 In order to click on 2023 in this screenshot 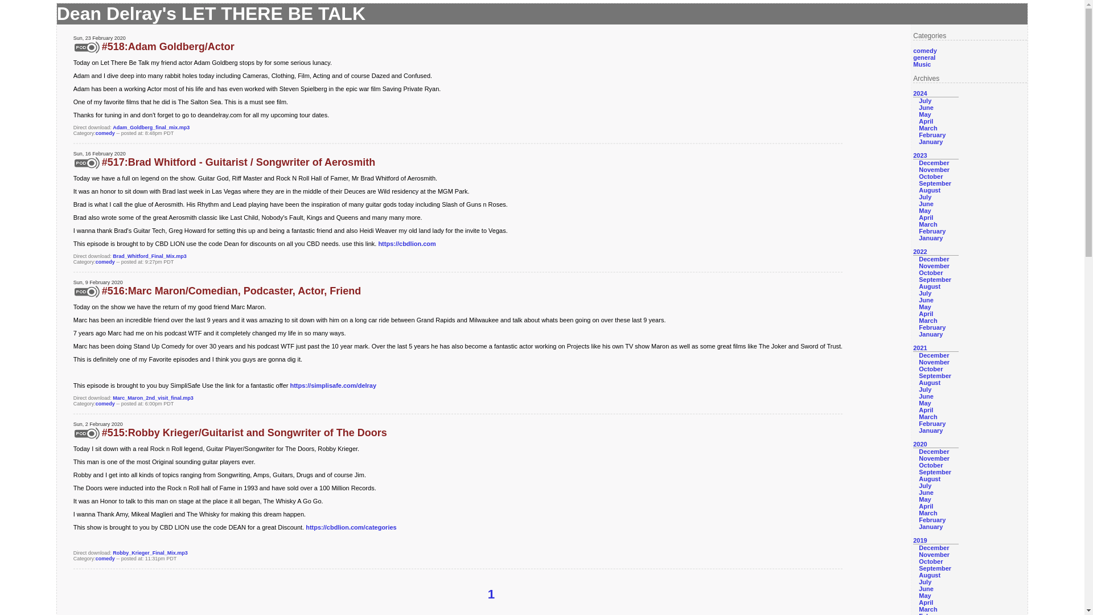, I will do `click(920, 155)`.